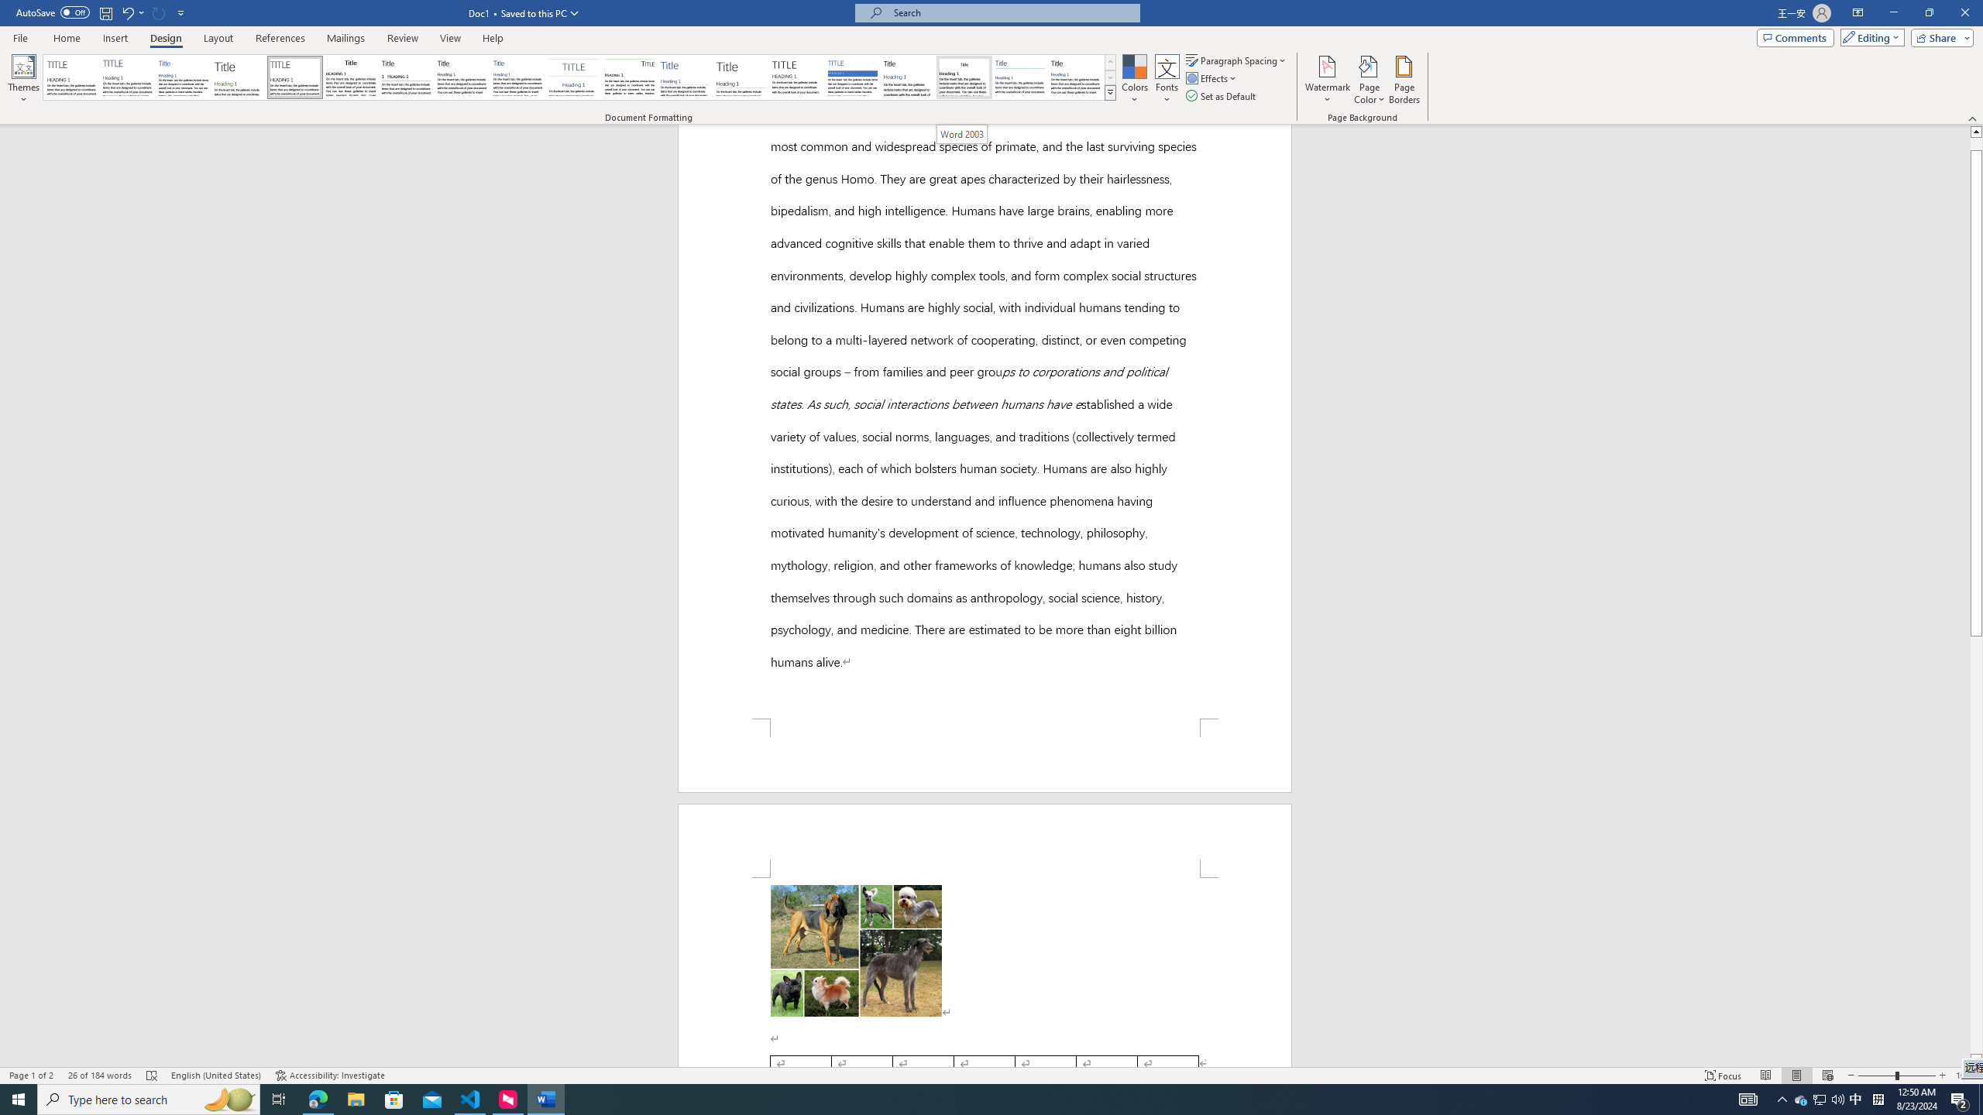 This screenshot has width=1983, height=1115. Describe the element at coordinates (1966, 1076) in the screenshot. I see `Zoom 100%` at that location.